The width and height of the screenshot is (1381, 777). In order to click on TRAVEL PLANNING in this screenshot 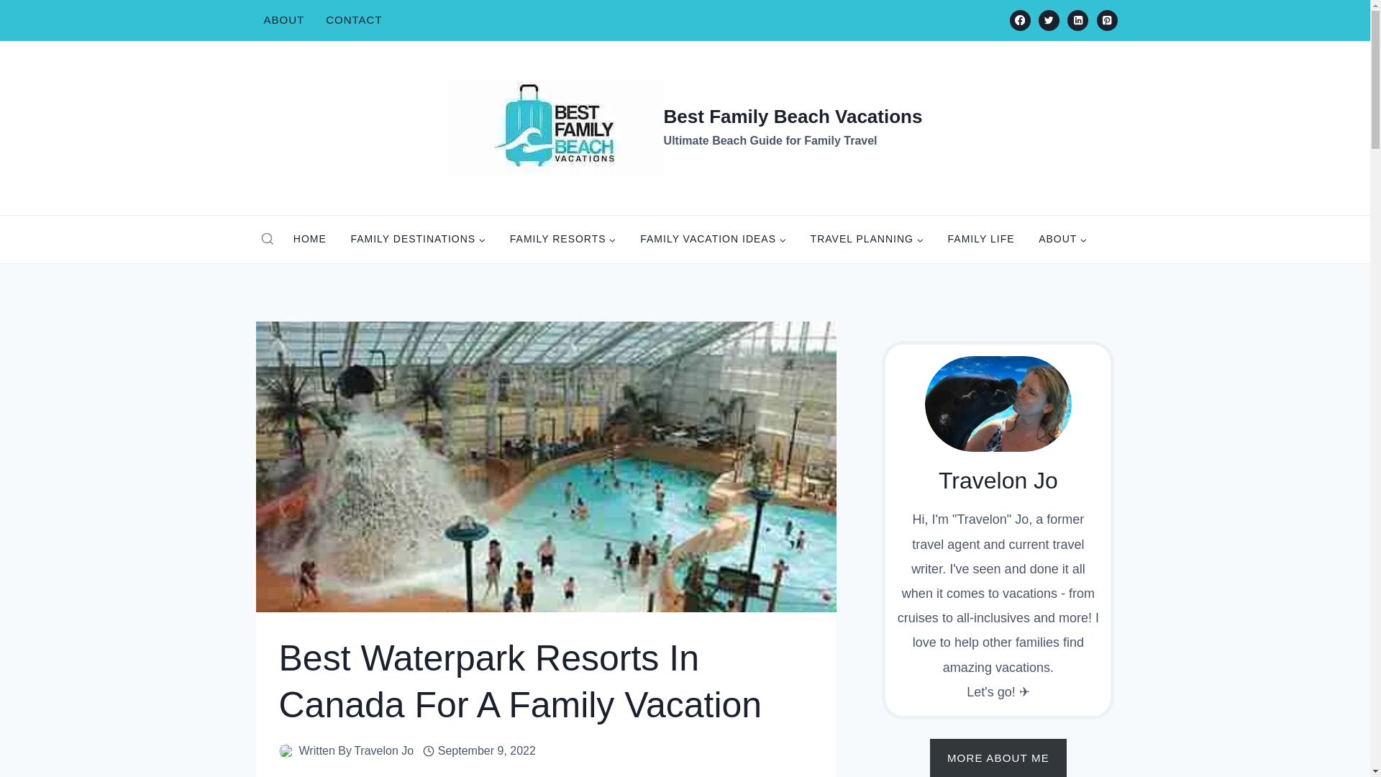, I will do `click(867, 239)`.